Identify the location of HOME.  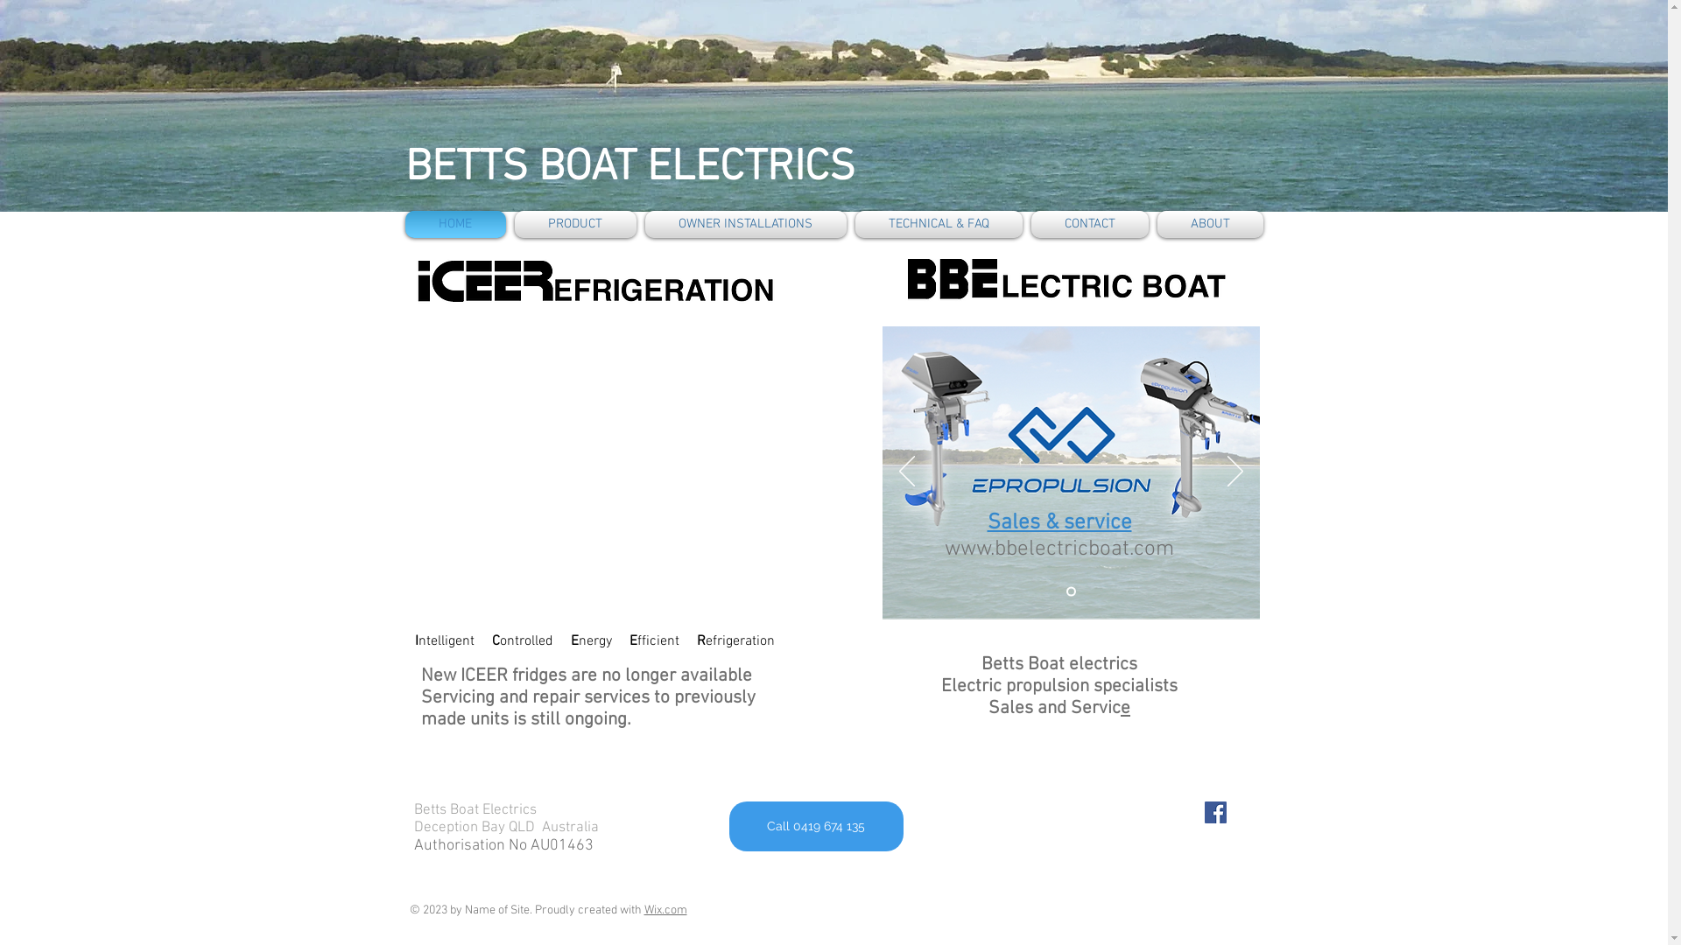
(457, 224).